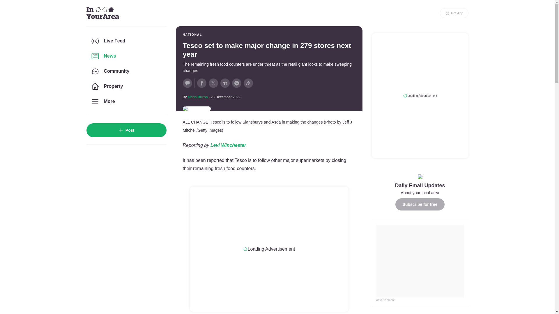  Describe the element at coordinates (236, 83) in the screenshot. I see `Share to Whatsapp` at that location.